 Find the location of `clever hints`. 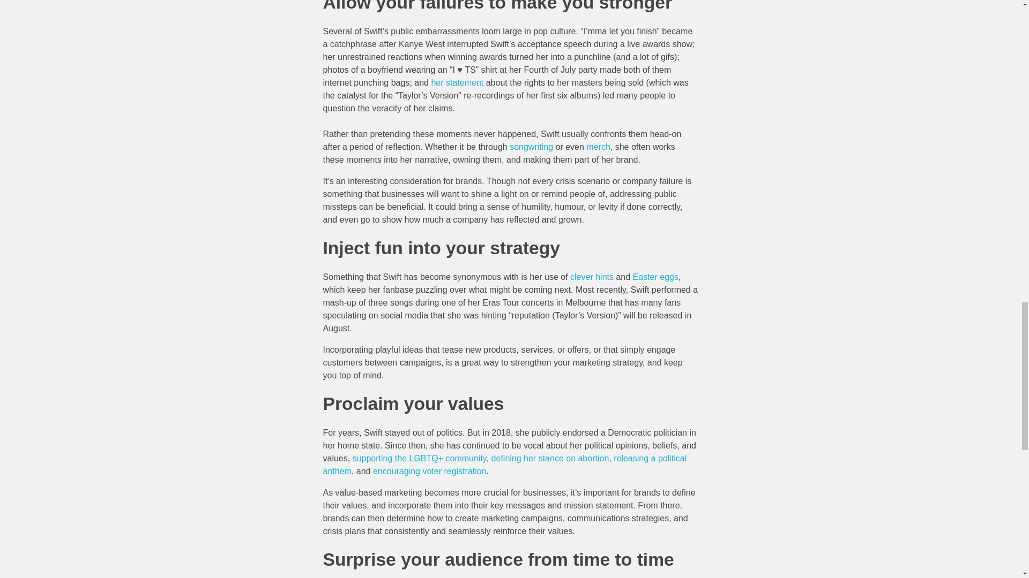

clever hints is located at coordinates (592, 276).